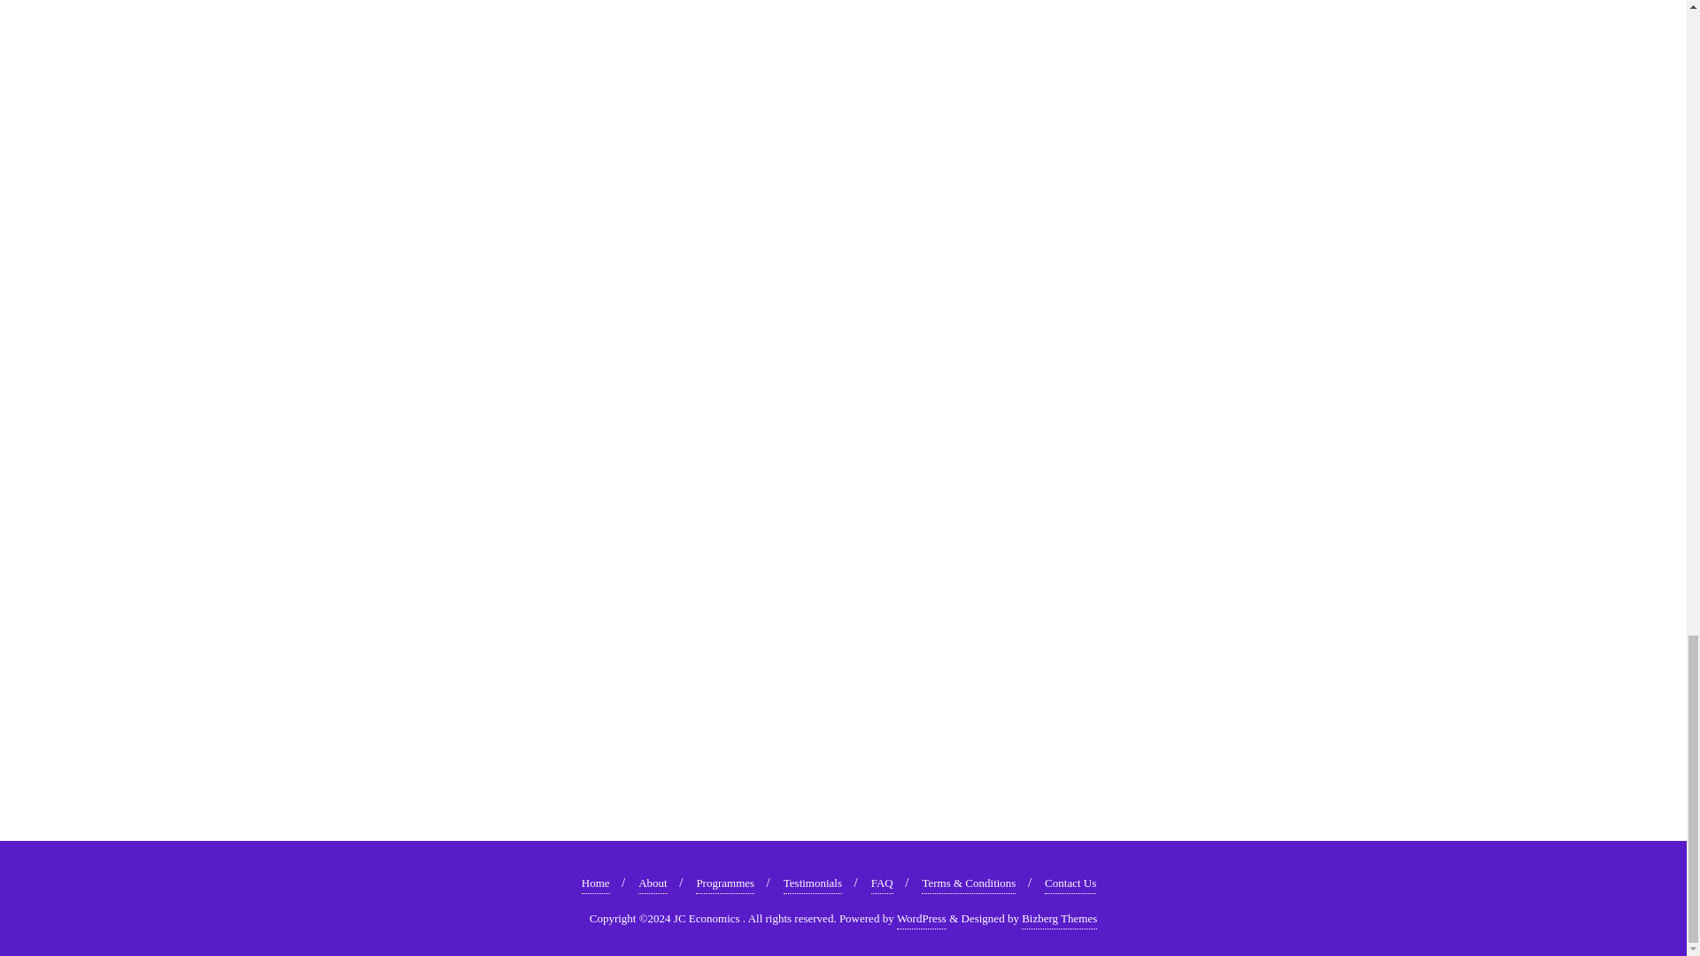  Describe the element at coordinates (1070, 883) in the screenshot. I see `Contact Us` at that location.